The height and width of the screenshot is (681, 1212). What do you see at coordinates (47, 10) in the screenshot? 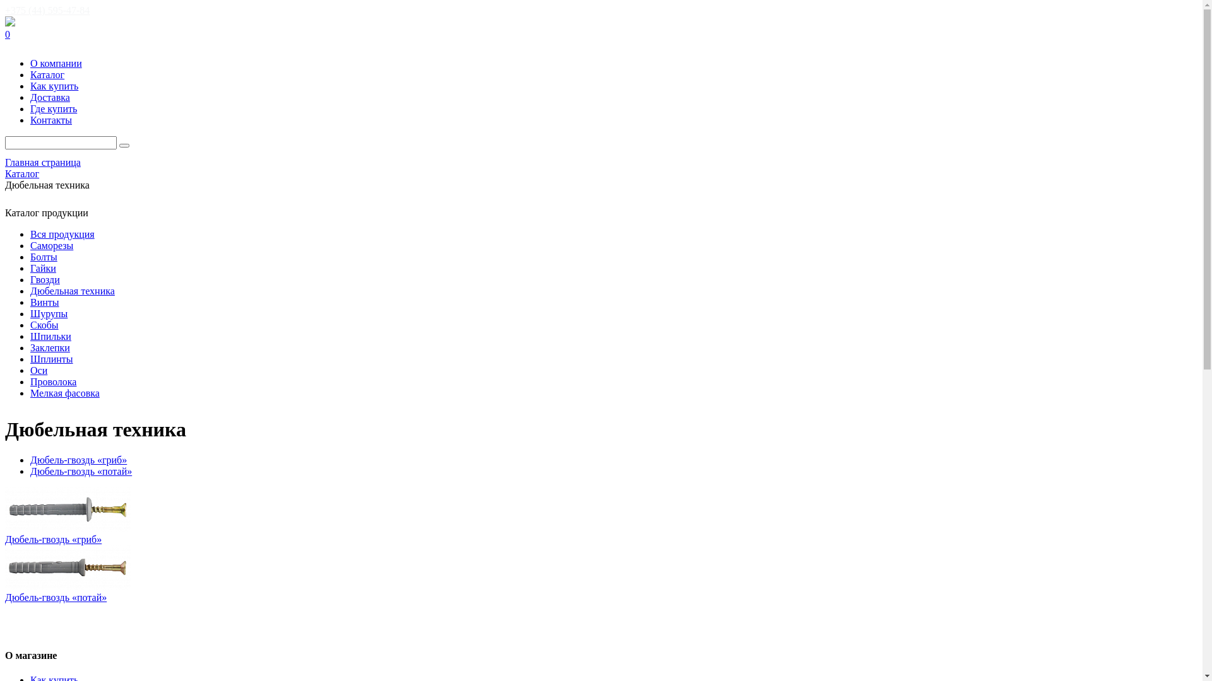
I see `+375 (44) 595-47-84` at bounding box center [47, 10].